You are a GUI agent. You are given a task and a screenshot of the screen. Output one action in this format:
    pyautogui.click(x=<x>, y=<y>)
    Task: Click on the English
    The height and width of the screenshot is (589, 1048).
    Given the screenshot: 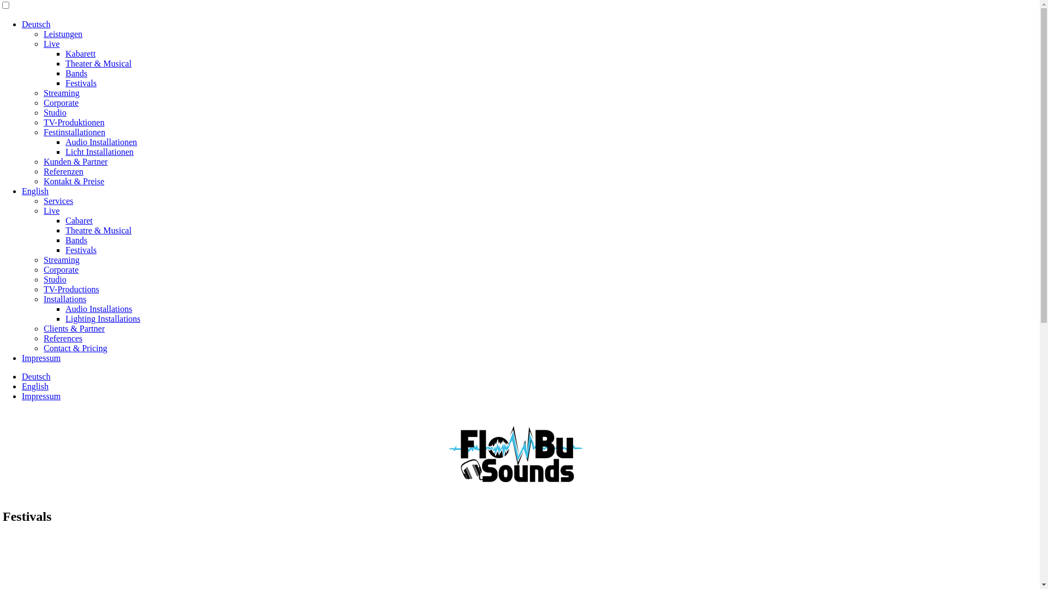 What is the action you would take?
    pyautogui.click(x=35, y=386)
    